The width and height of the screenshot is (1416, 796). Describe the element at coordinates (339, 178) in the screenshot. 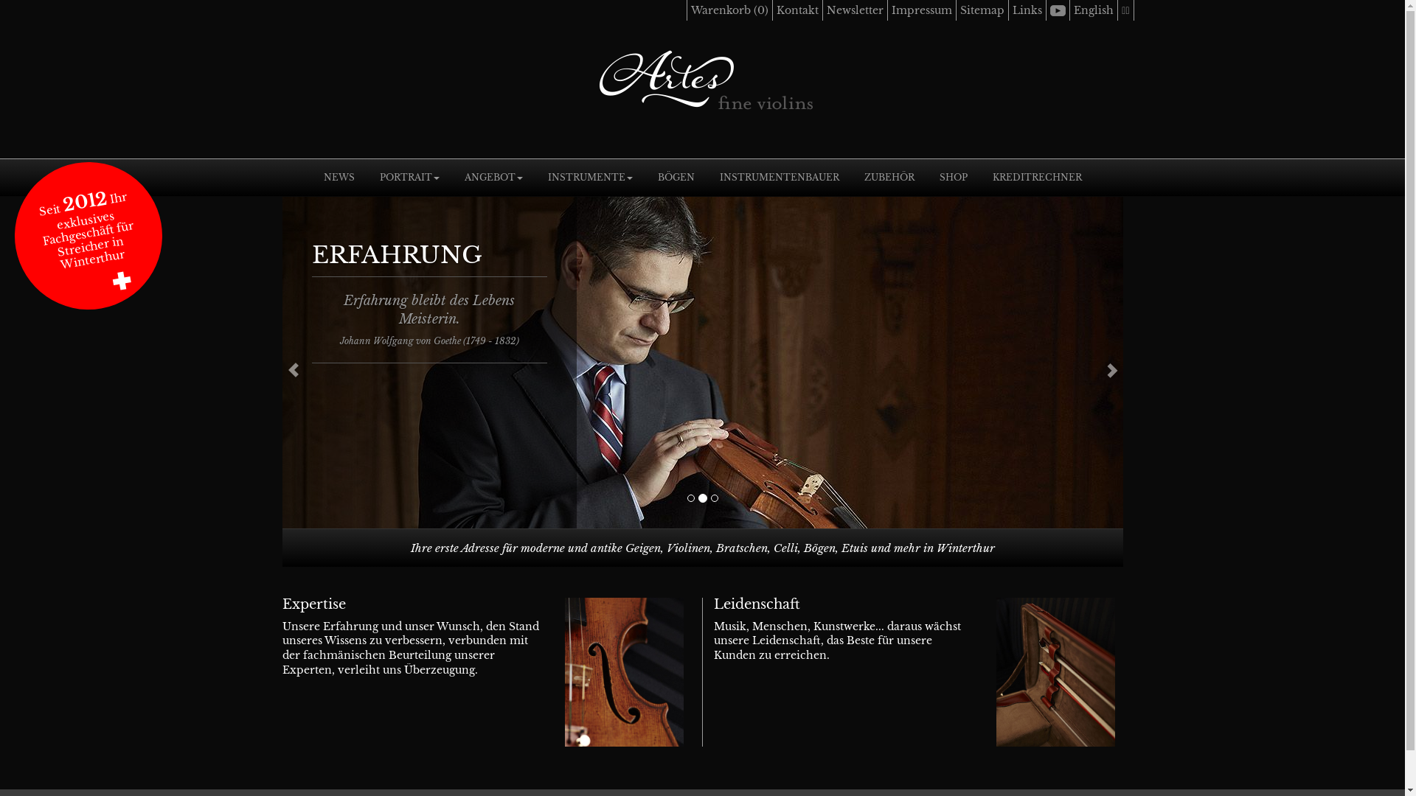

I see `NEWS` at that location.